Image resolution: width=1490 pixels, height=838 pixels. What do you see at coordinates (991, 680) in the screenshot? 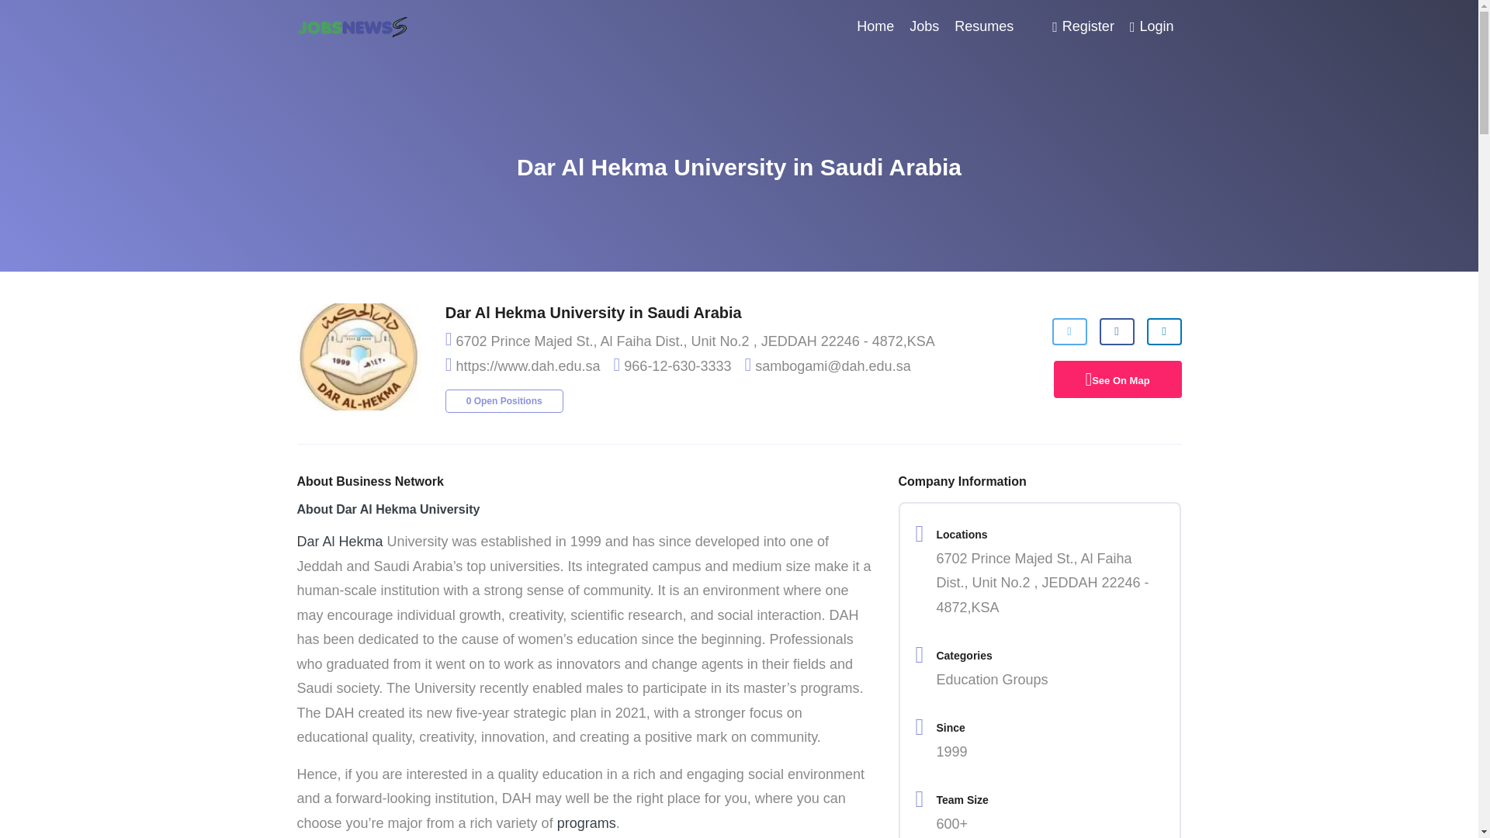
I see `Education Groups` at bounding box center [991, 680].